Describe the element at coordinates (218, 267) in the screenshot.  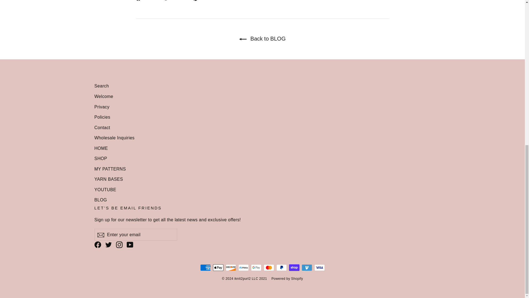
I see `Apple Pay` at that location.